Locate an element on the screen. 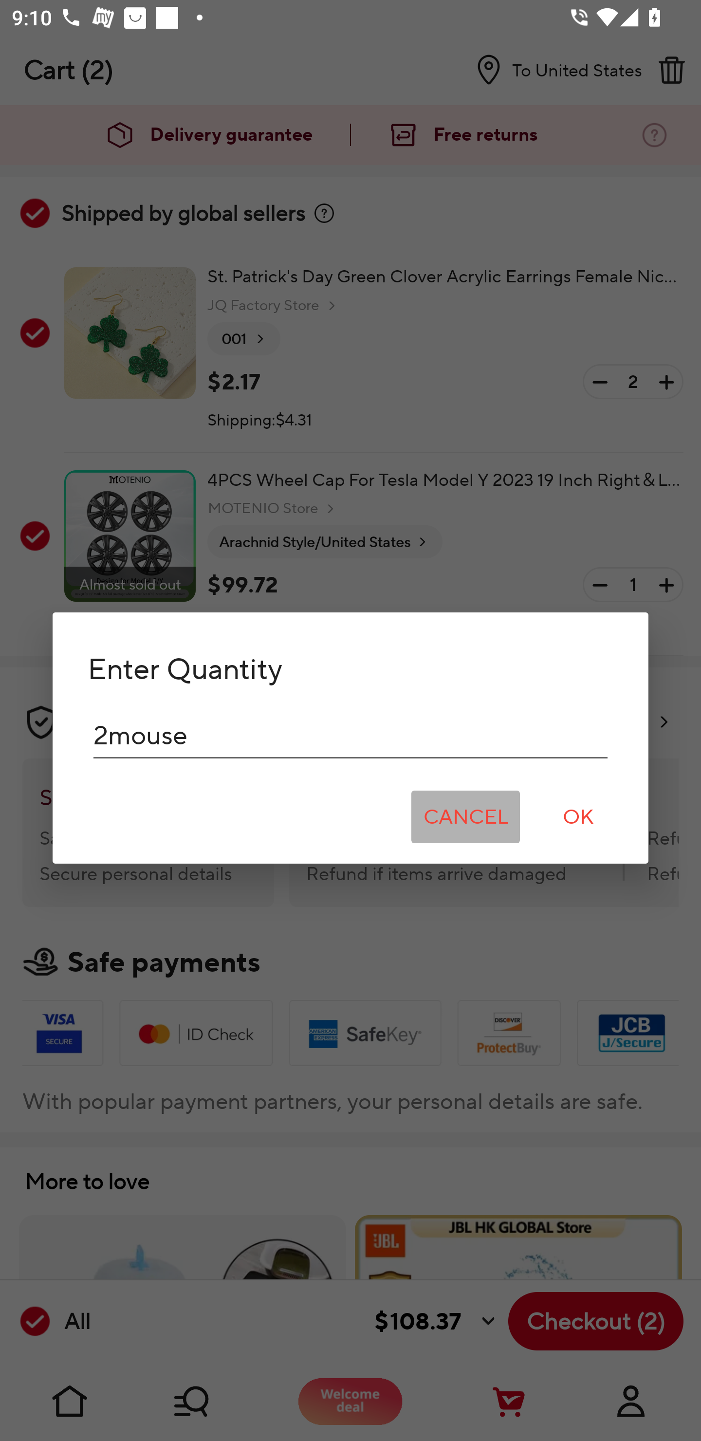 This screenshot has height=1441, width=701. 2mouse is located at coordinates (350, 735).